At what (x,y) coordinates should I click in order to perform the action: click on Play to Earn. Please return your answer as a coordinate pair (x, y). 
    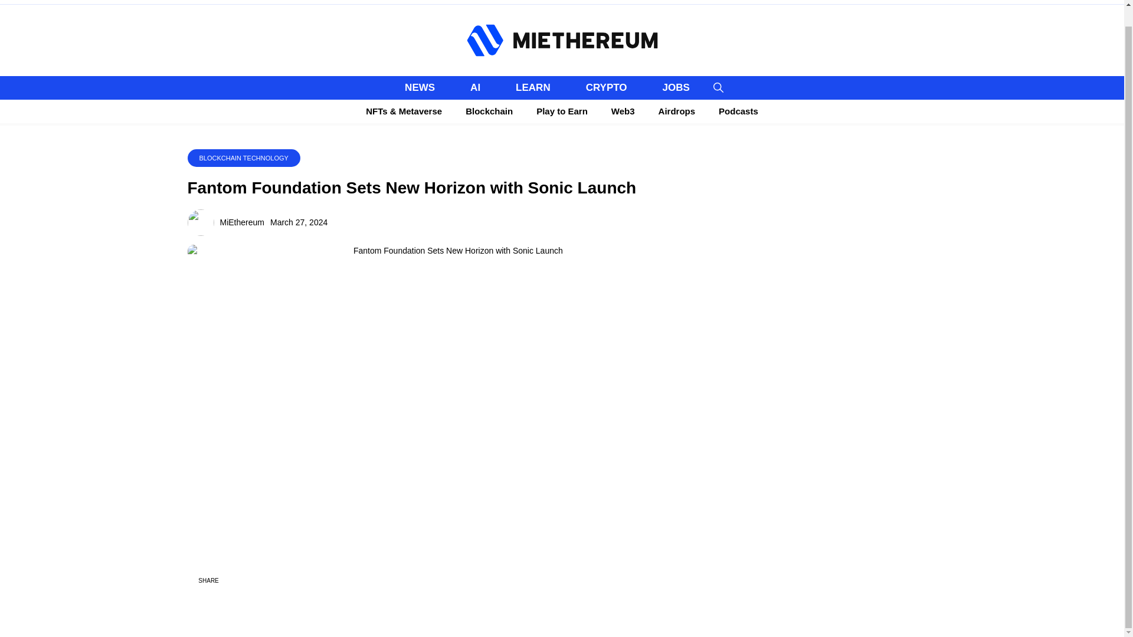
    Looking at the image, I should click on (562, 111).